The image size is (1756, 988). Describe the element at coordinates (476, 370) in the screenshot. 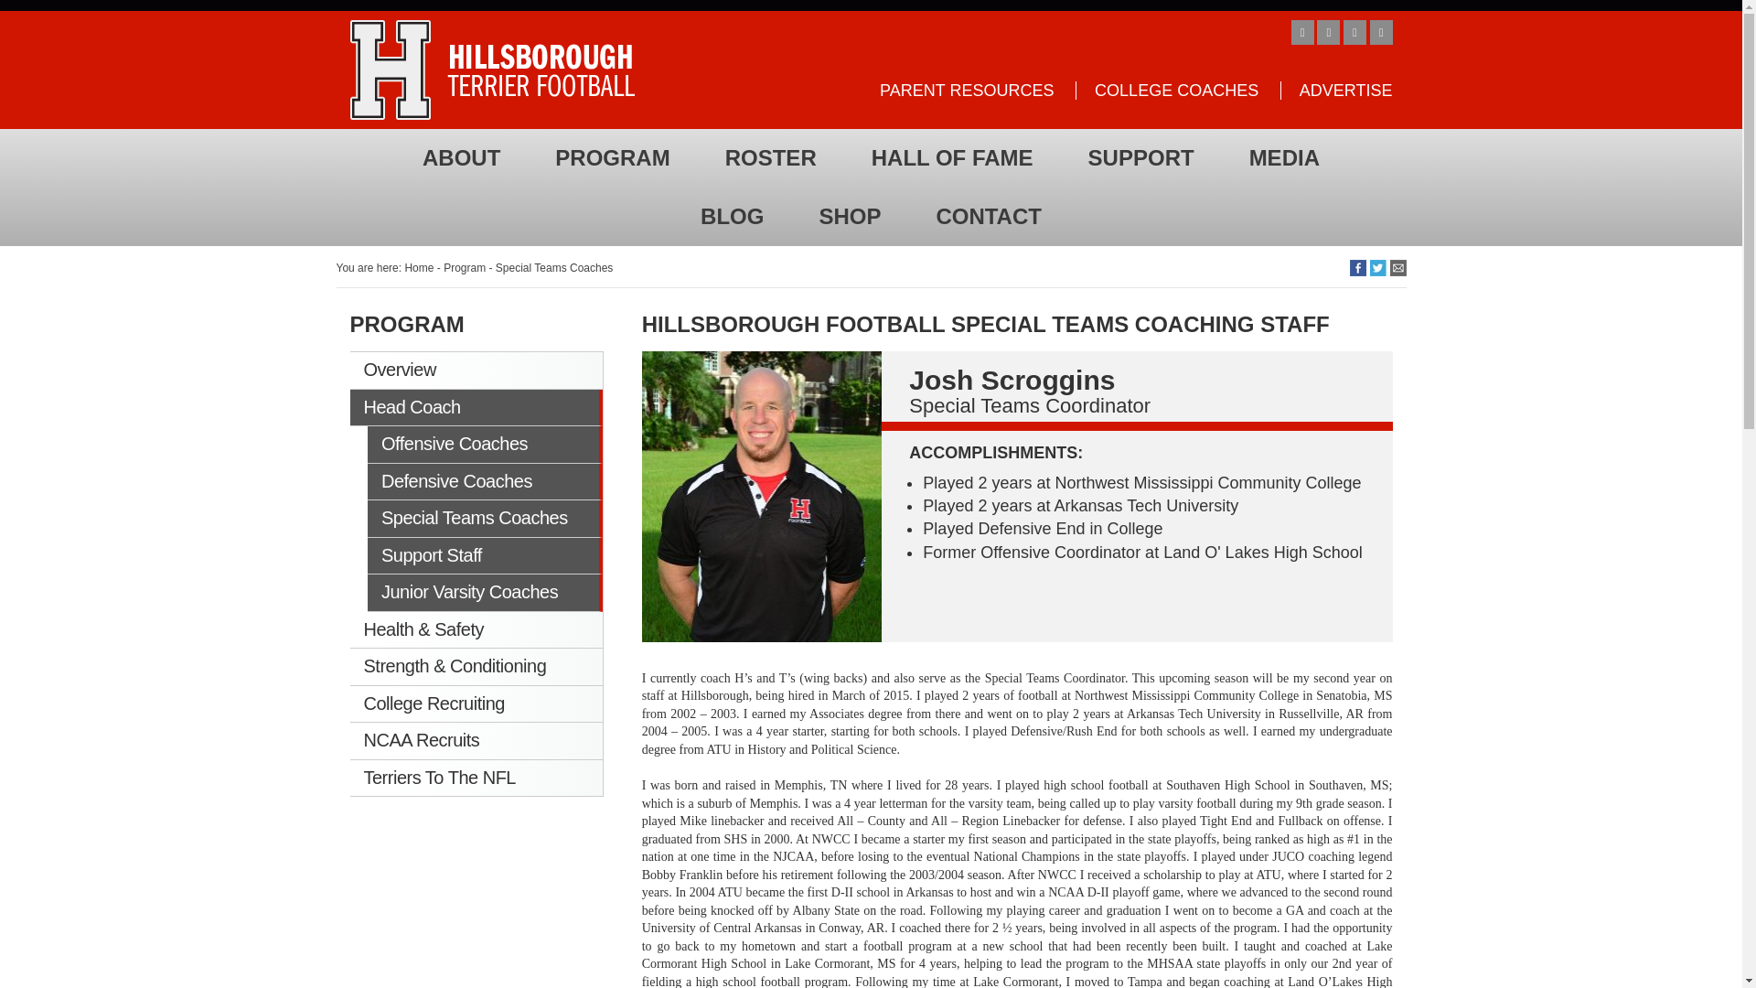

I see `Overview` at that location.